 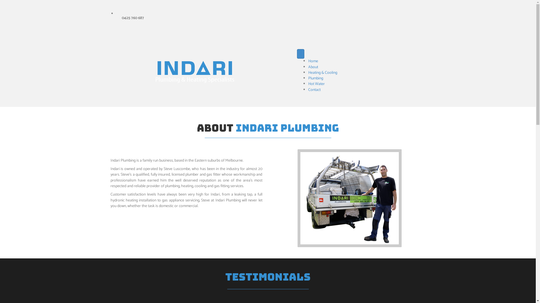 What do you see at coordinates (314, 90) in the screenshot?
I see `Contact` at bounding box center [314, 90].